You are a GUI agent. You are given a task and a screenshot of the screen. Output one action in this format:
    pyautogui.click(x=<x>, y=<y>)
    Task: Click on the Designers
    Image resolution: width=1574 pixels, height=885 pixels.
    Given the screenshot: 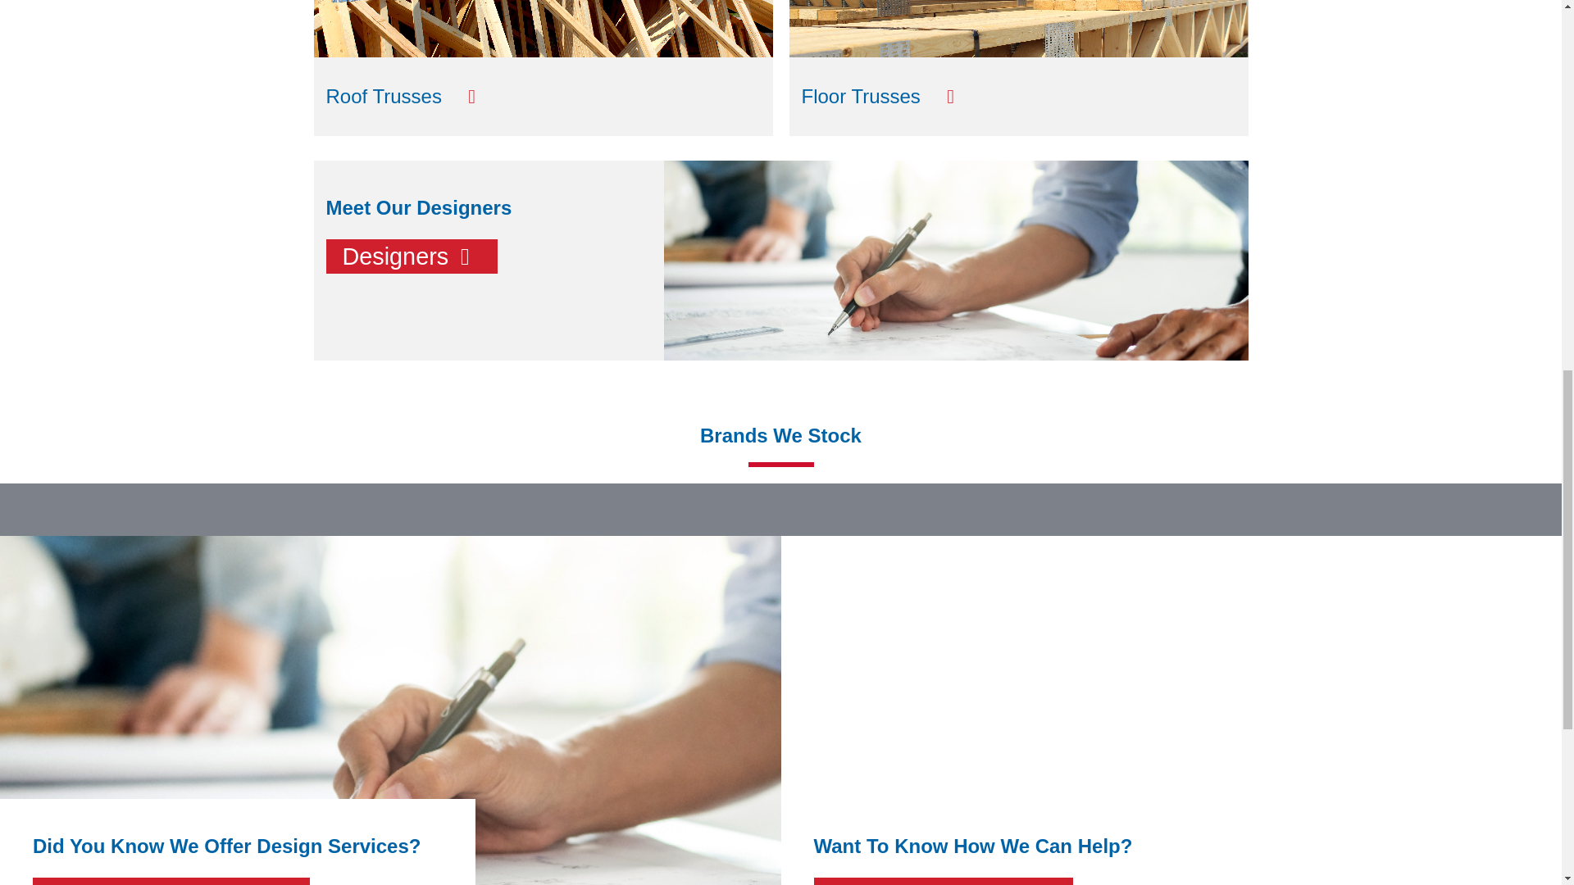 What is the action you would take?
    pyautogui.click(x=412, y=256)
    